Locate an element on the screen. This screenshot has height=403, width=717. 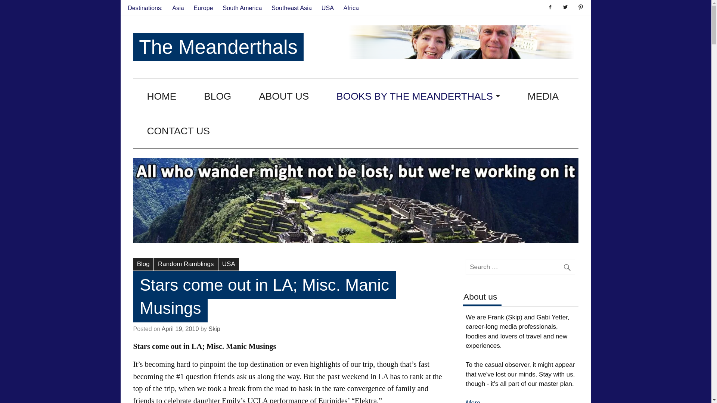
HOME is located at coordinates (161, 96).